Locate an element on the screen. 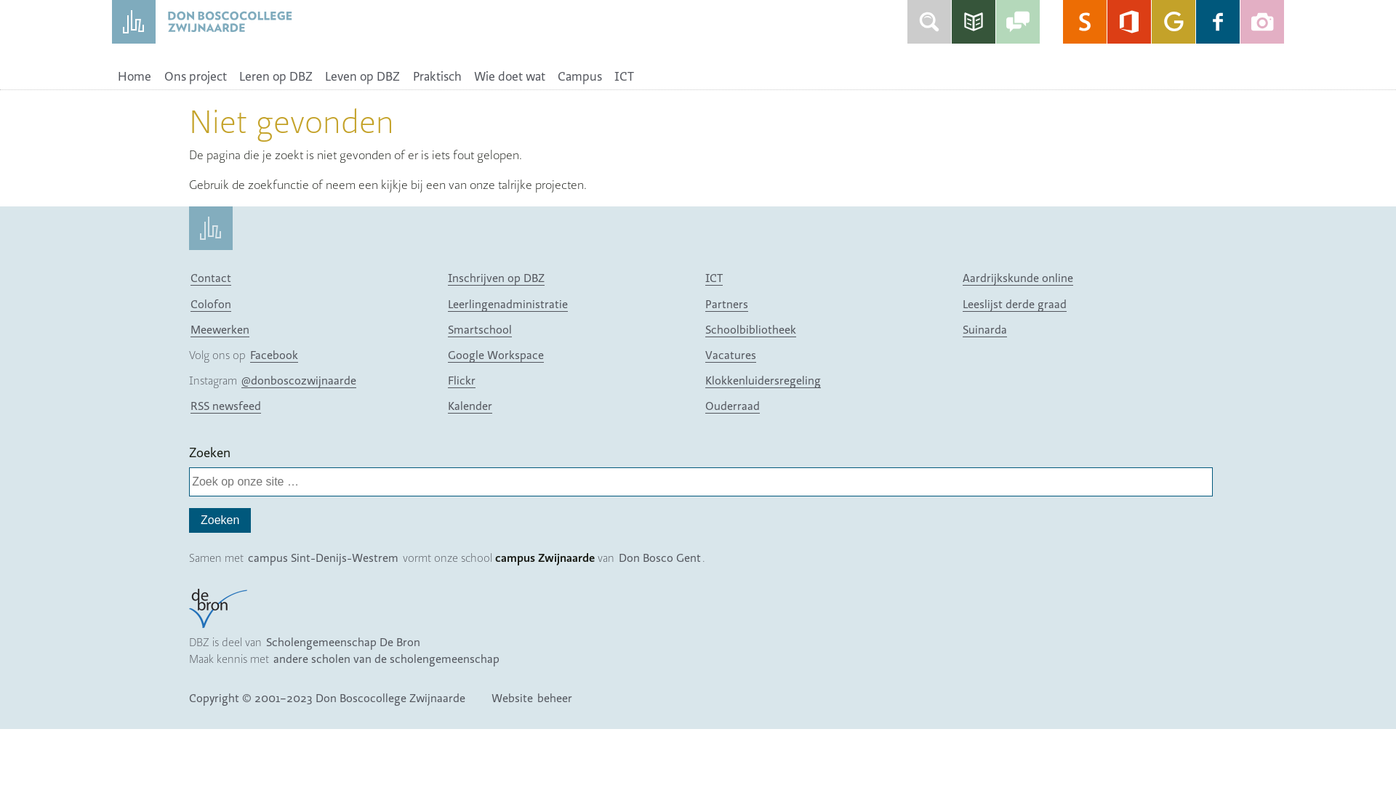 The height and width of the screenshot is (785, 1396). Ouderraad is located at coordinates (733, 406).